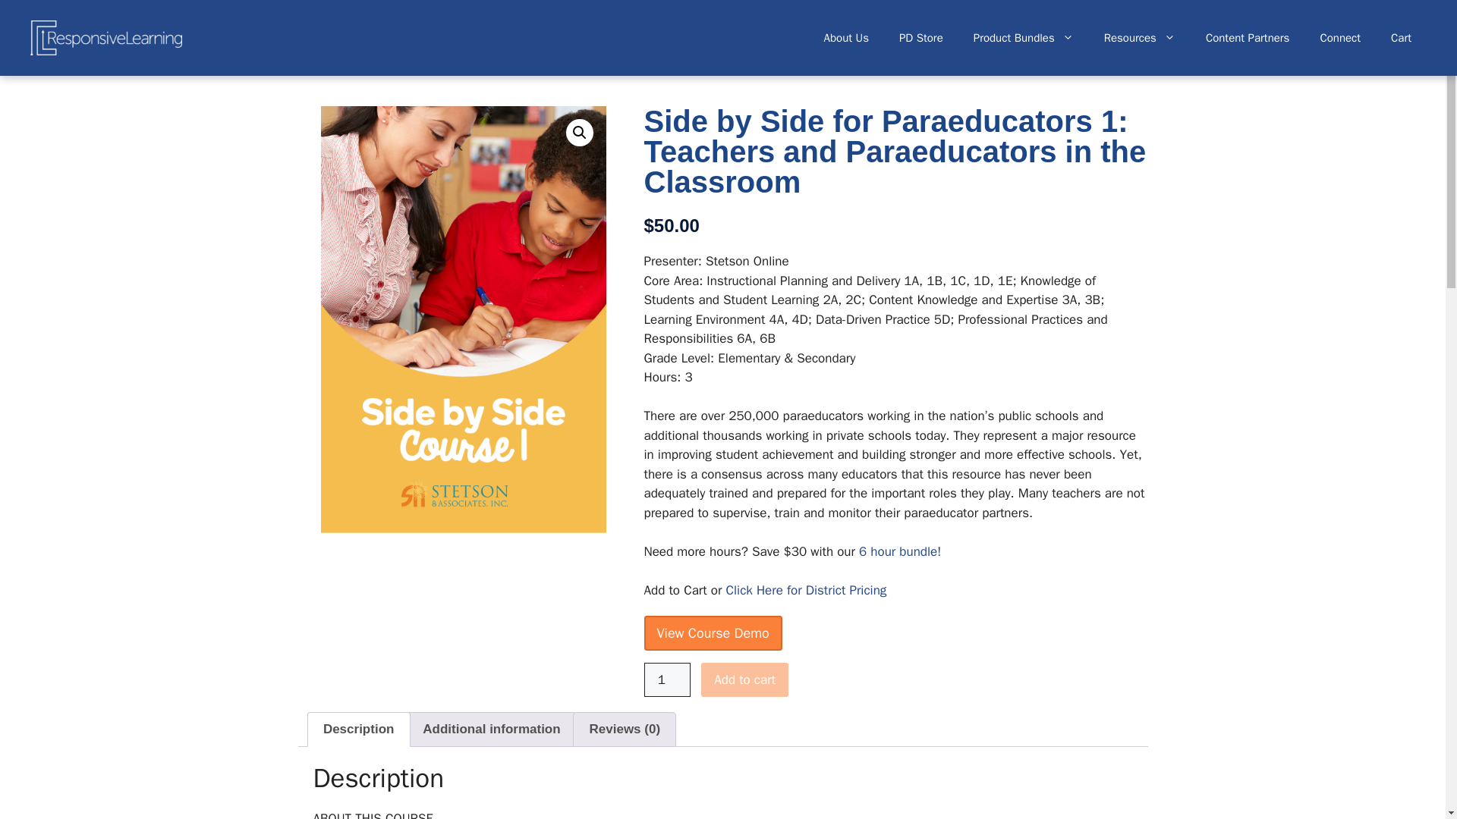 Image resolution: width=1457 pixels, height=819 pixels. I want to click on Cart, so click(1401, 38).